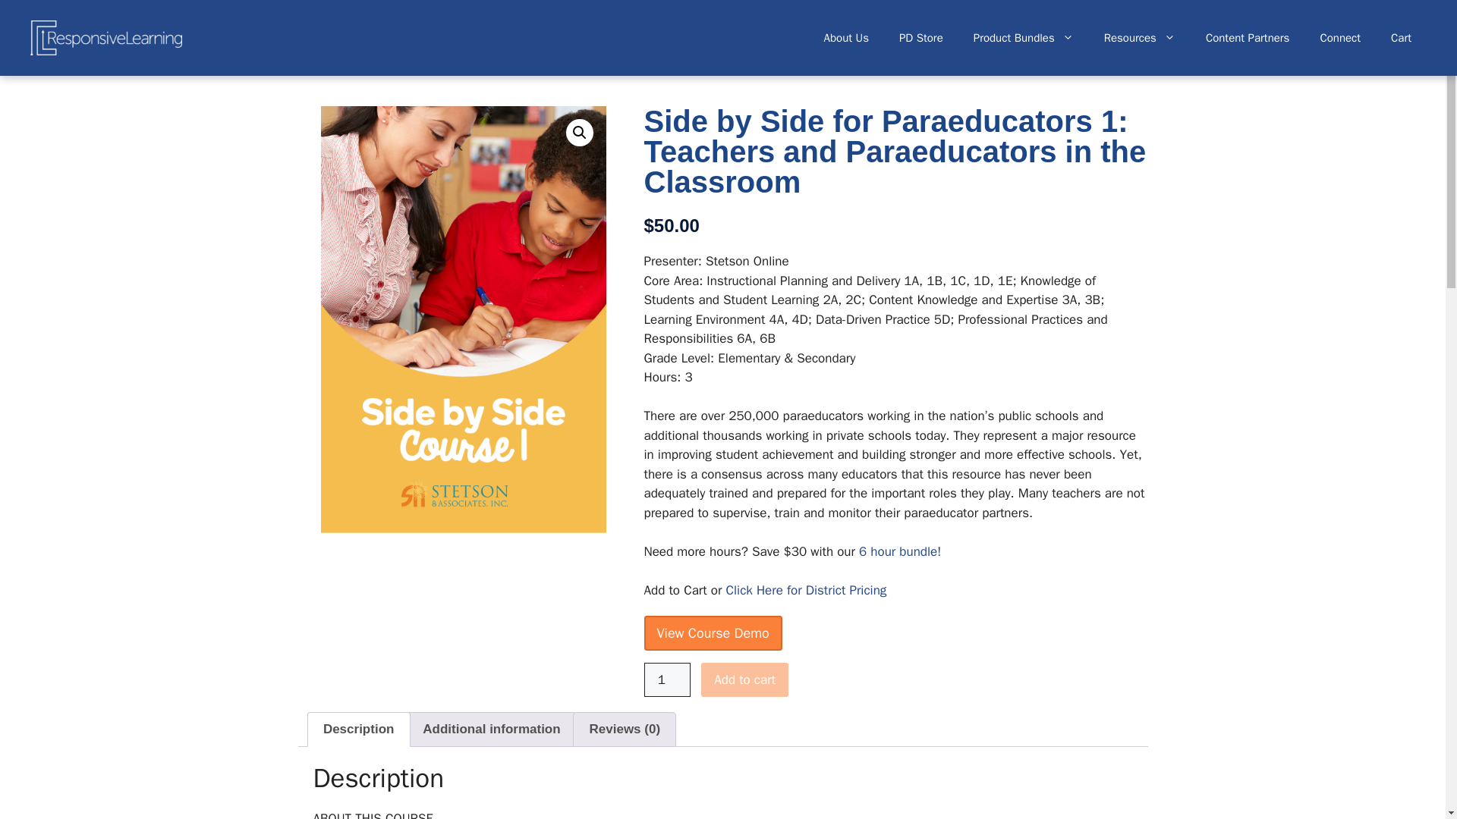 Image resolution: width=1457 pixels, height=819 pixels. I want to click on Cart, so click(1401, 38).